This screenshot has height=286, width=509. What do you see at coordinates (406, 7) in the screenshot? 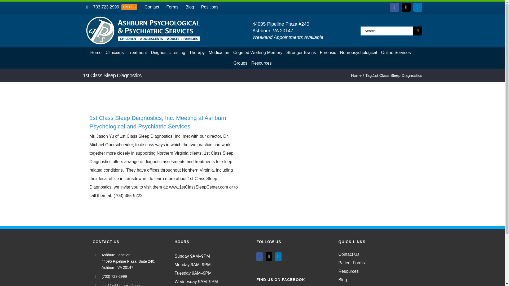
I see `X` at bounding box center [406, 7].